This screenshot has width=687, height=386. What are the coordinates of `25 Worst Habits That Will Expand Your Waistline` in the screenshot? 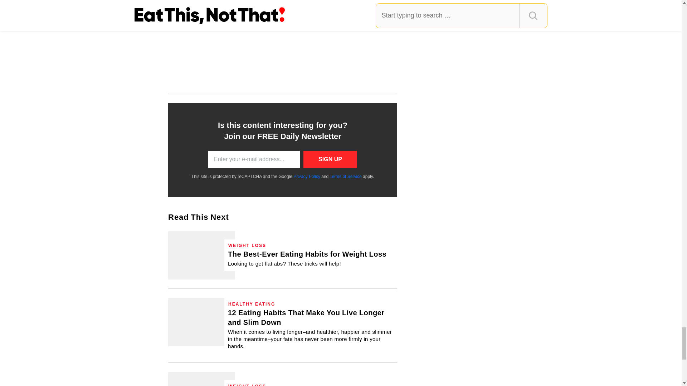 It's located at (201, 379).